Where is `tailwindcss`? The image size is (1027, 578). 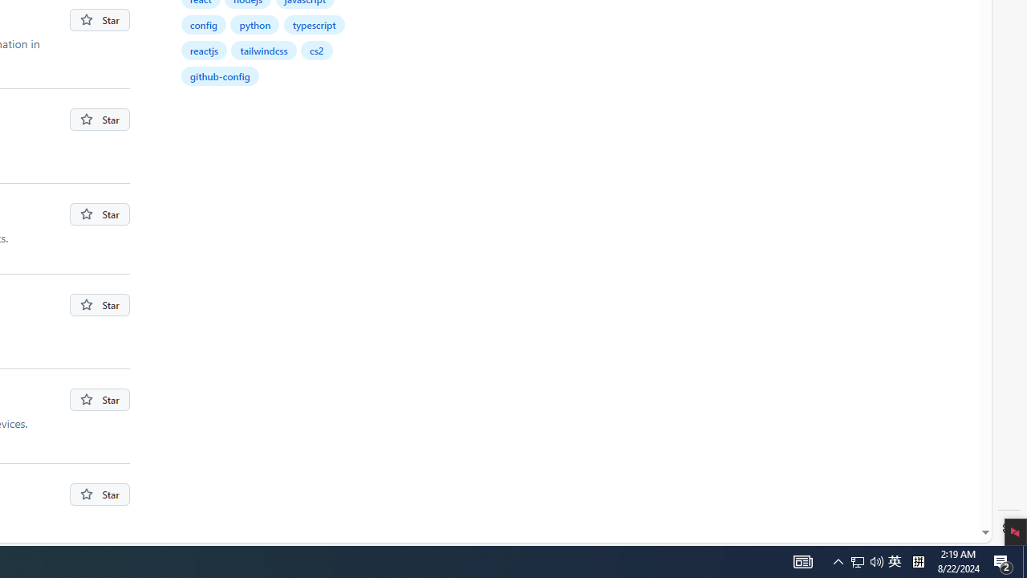
tailwindcss is located at coordinates (265, 50).